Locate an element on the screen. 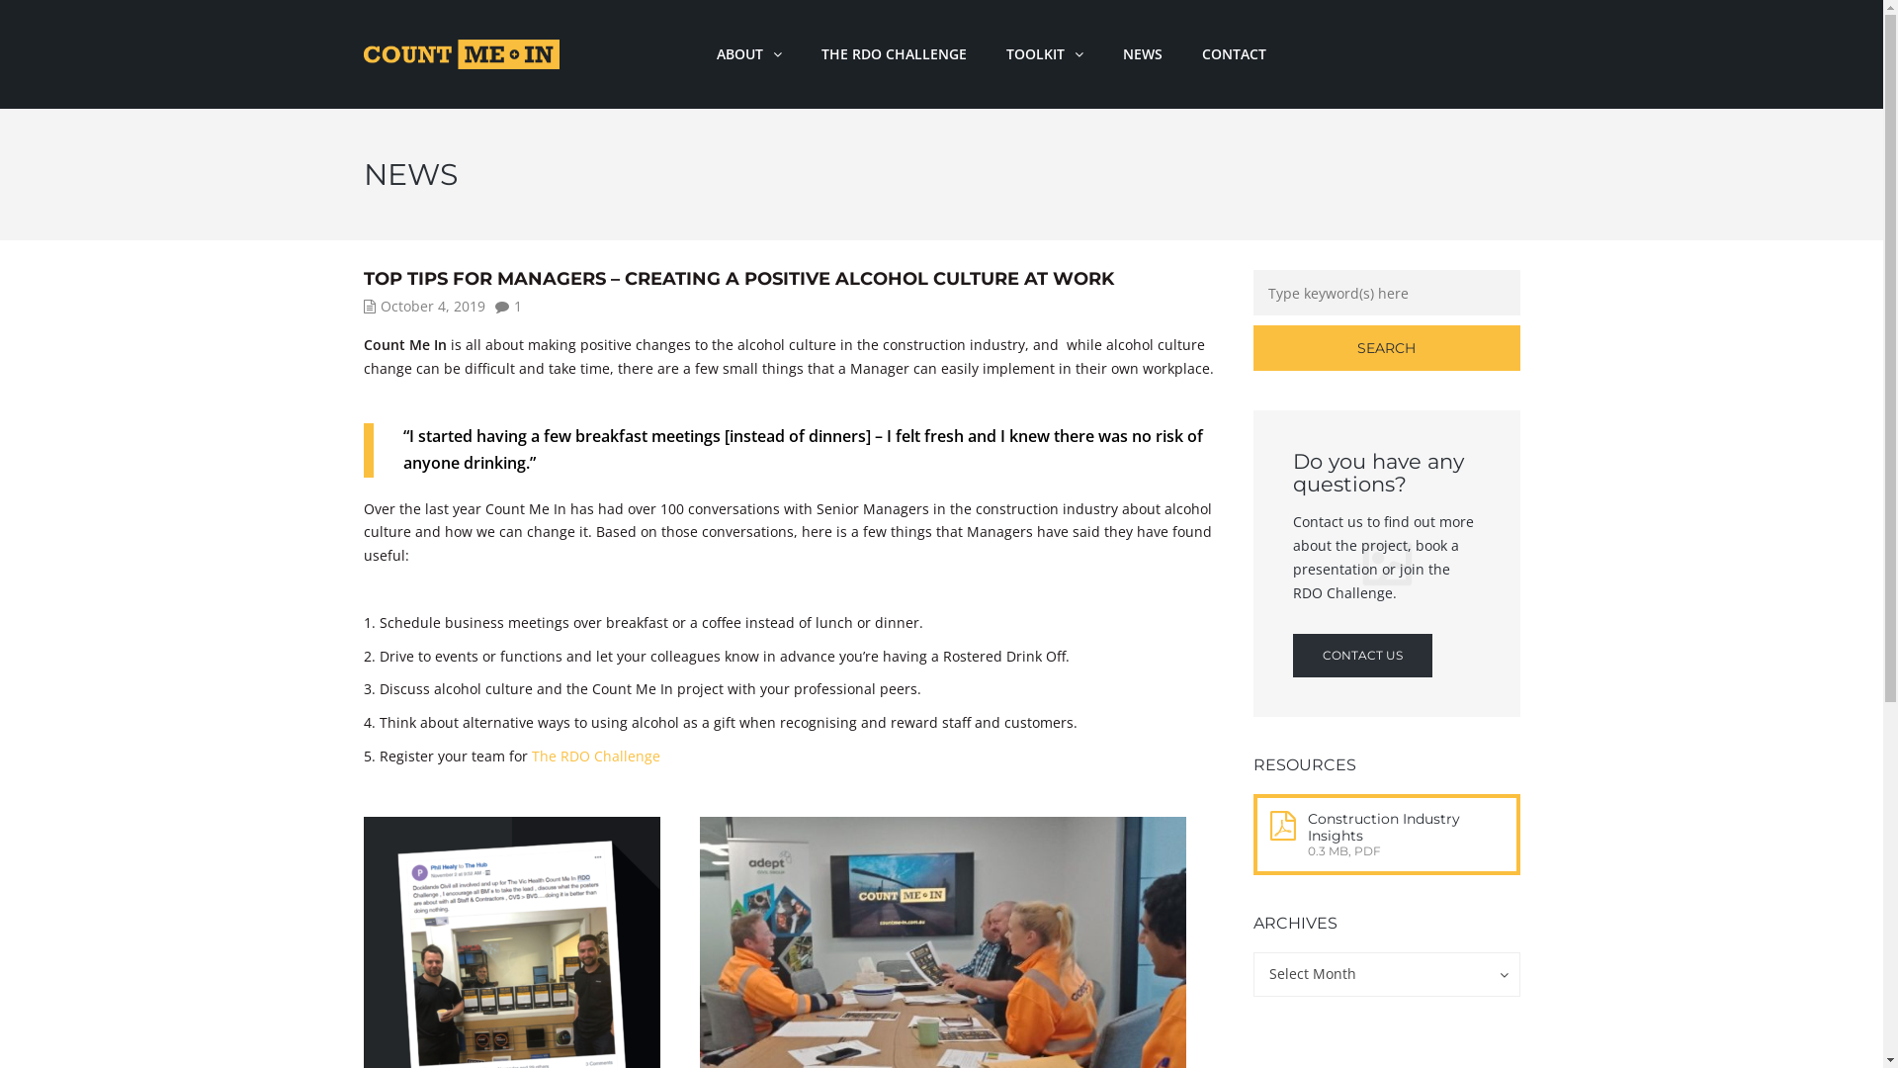 This screenshot has width=1898, height=1068. Select Month is located at coordinates (1387, 975).